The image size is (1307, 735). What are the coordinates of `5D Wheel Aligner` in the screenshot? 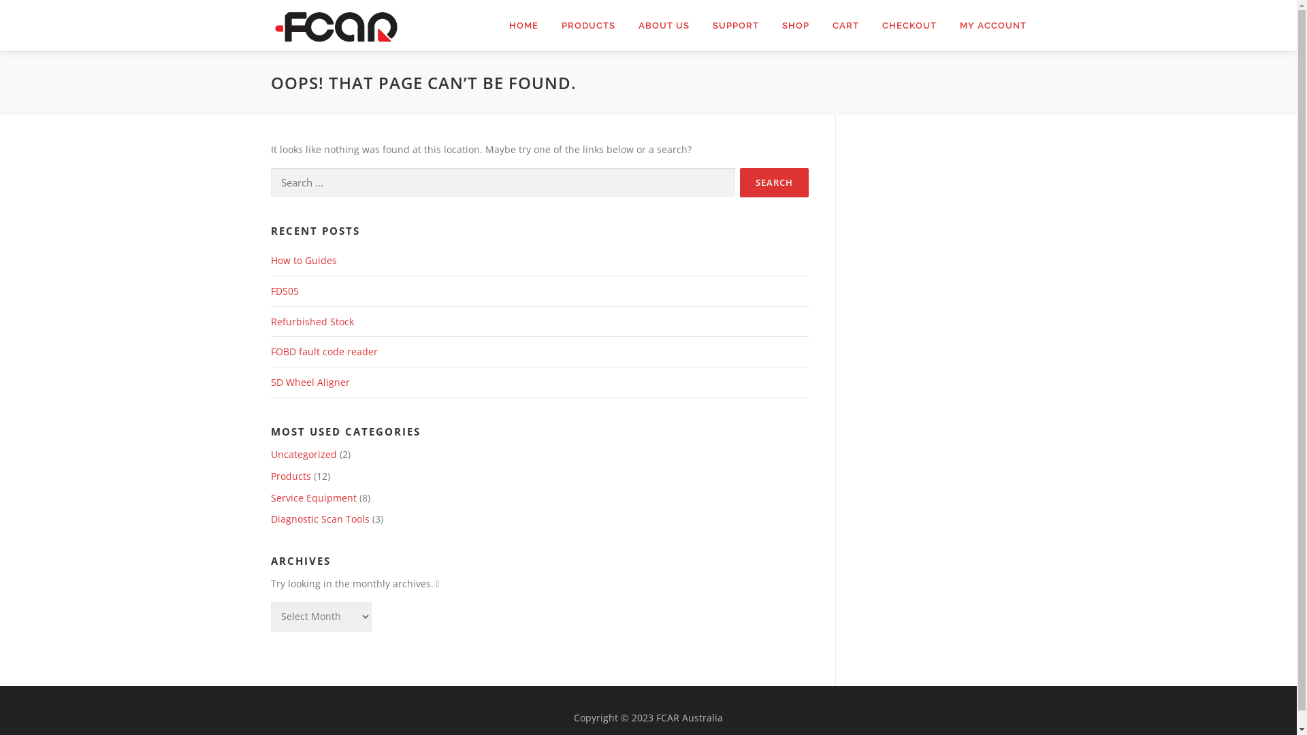 It's located at (310, 382).